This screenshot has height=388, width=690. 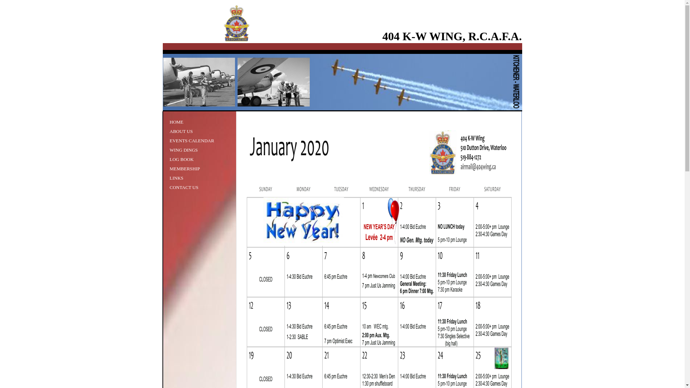 I want to click on 404 K-W WING, R.C.A.F.A., so click(x=452, y=36).